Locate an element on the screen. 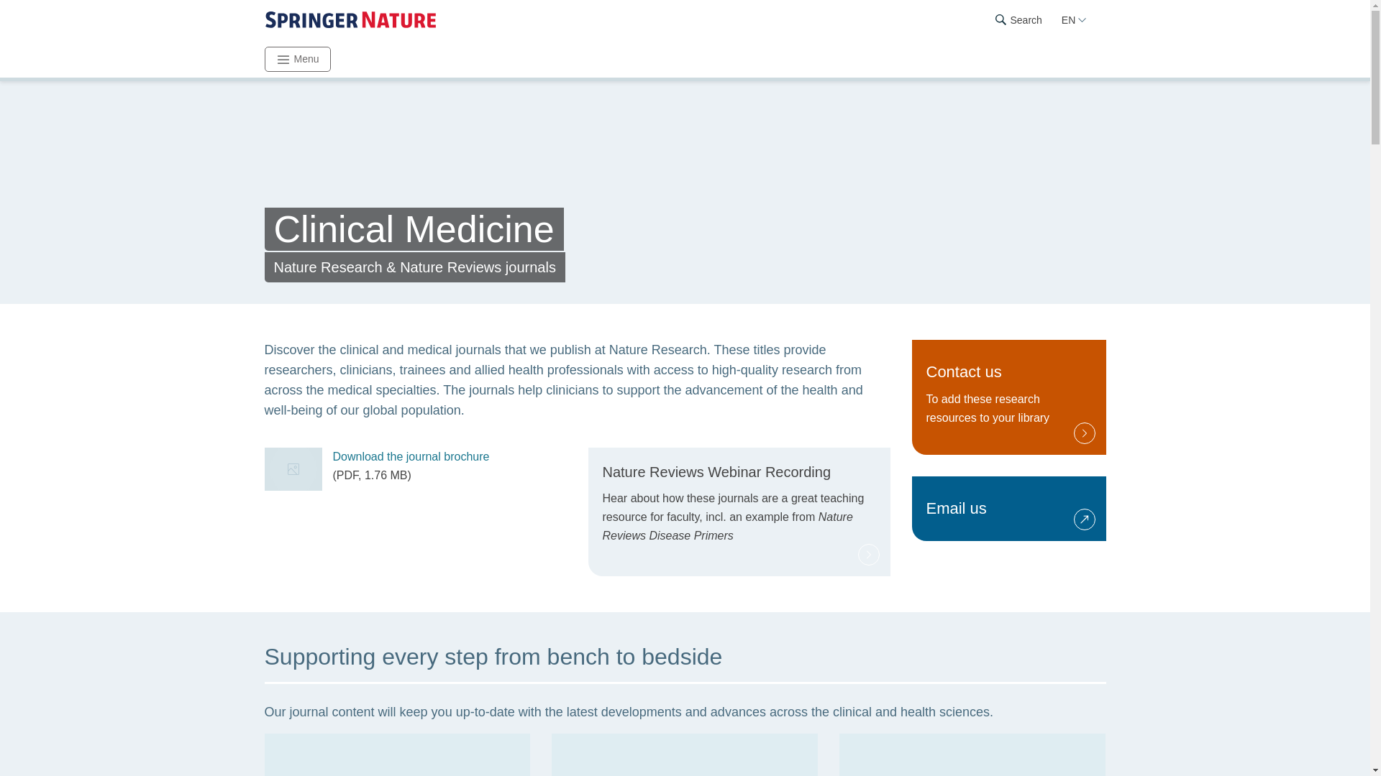 Image resolution: width=1381 pixels, height=776 pixels. Download the journal brochure is located at coordinates (1008, 509).